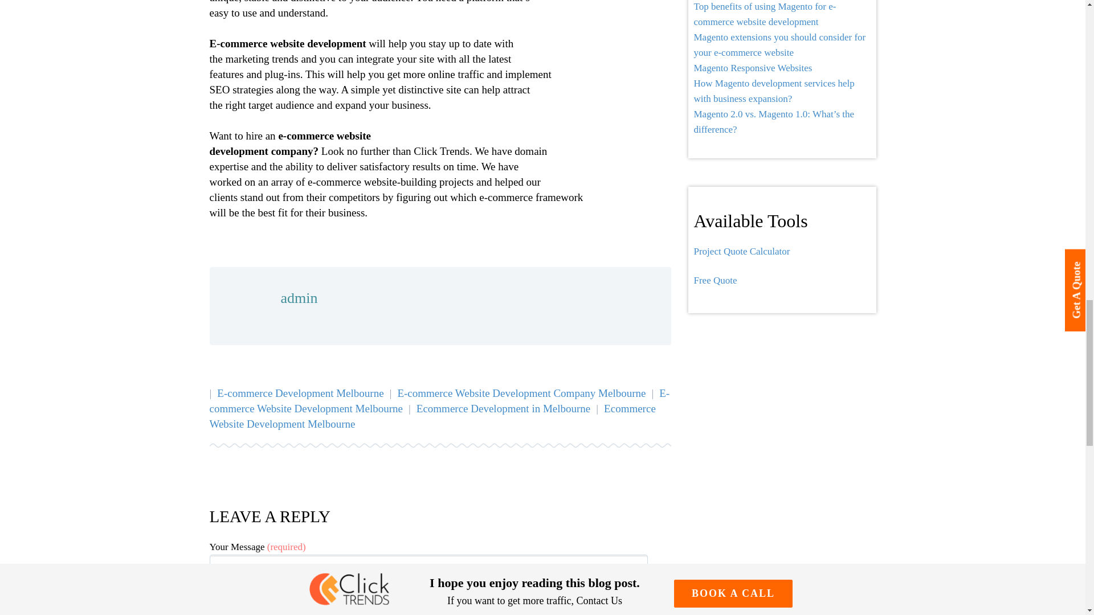  Describe the element at coordinates (521, 393) in the screenshot. I see `E-commerce Website Development Company Melbourne` at that location.